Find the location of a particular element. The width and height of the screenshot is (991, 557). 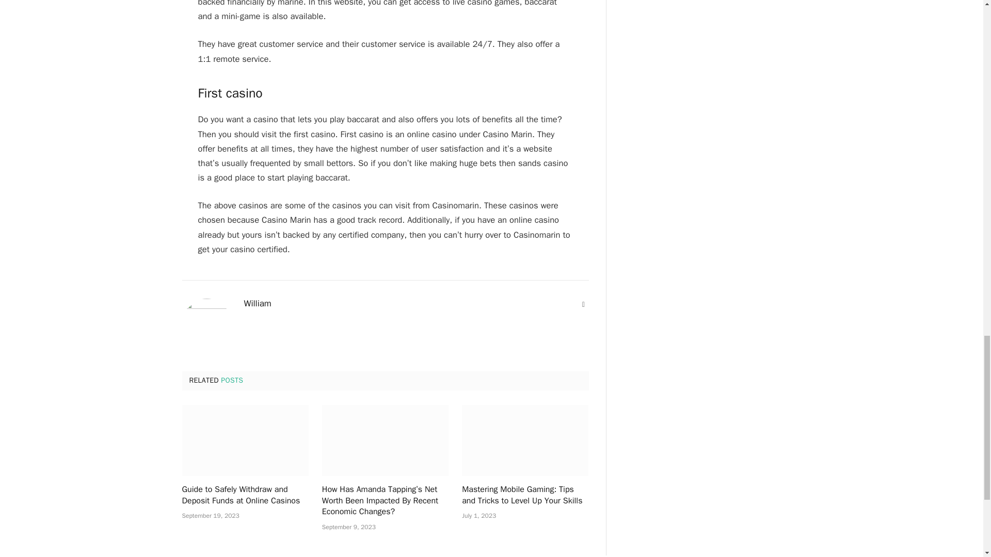

Website is located at coordinates (583, 304).